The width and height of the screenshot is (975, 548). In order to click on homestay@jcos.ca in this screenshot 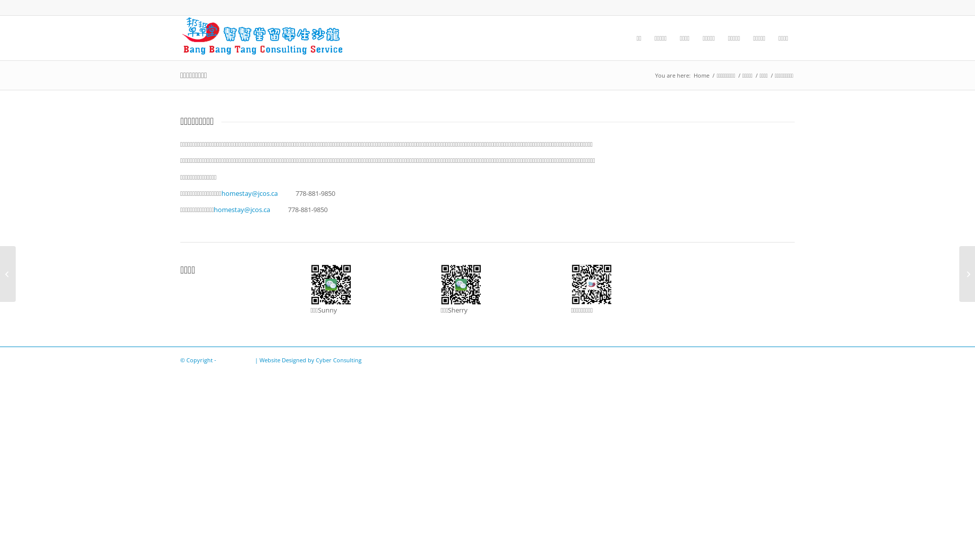, I will do `click(242, 210)`.